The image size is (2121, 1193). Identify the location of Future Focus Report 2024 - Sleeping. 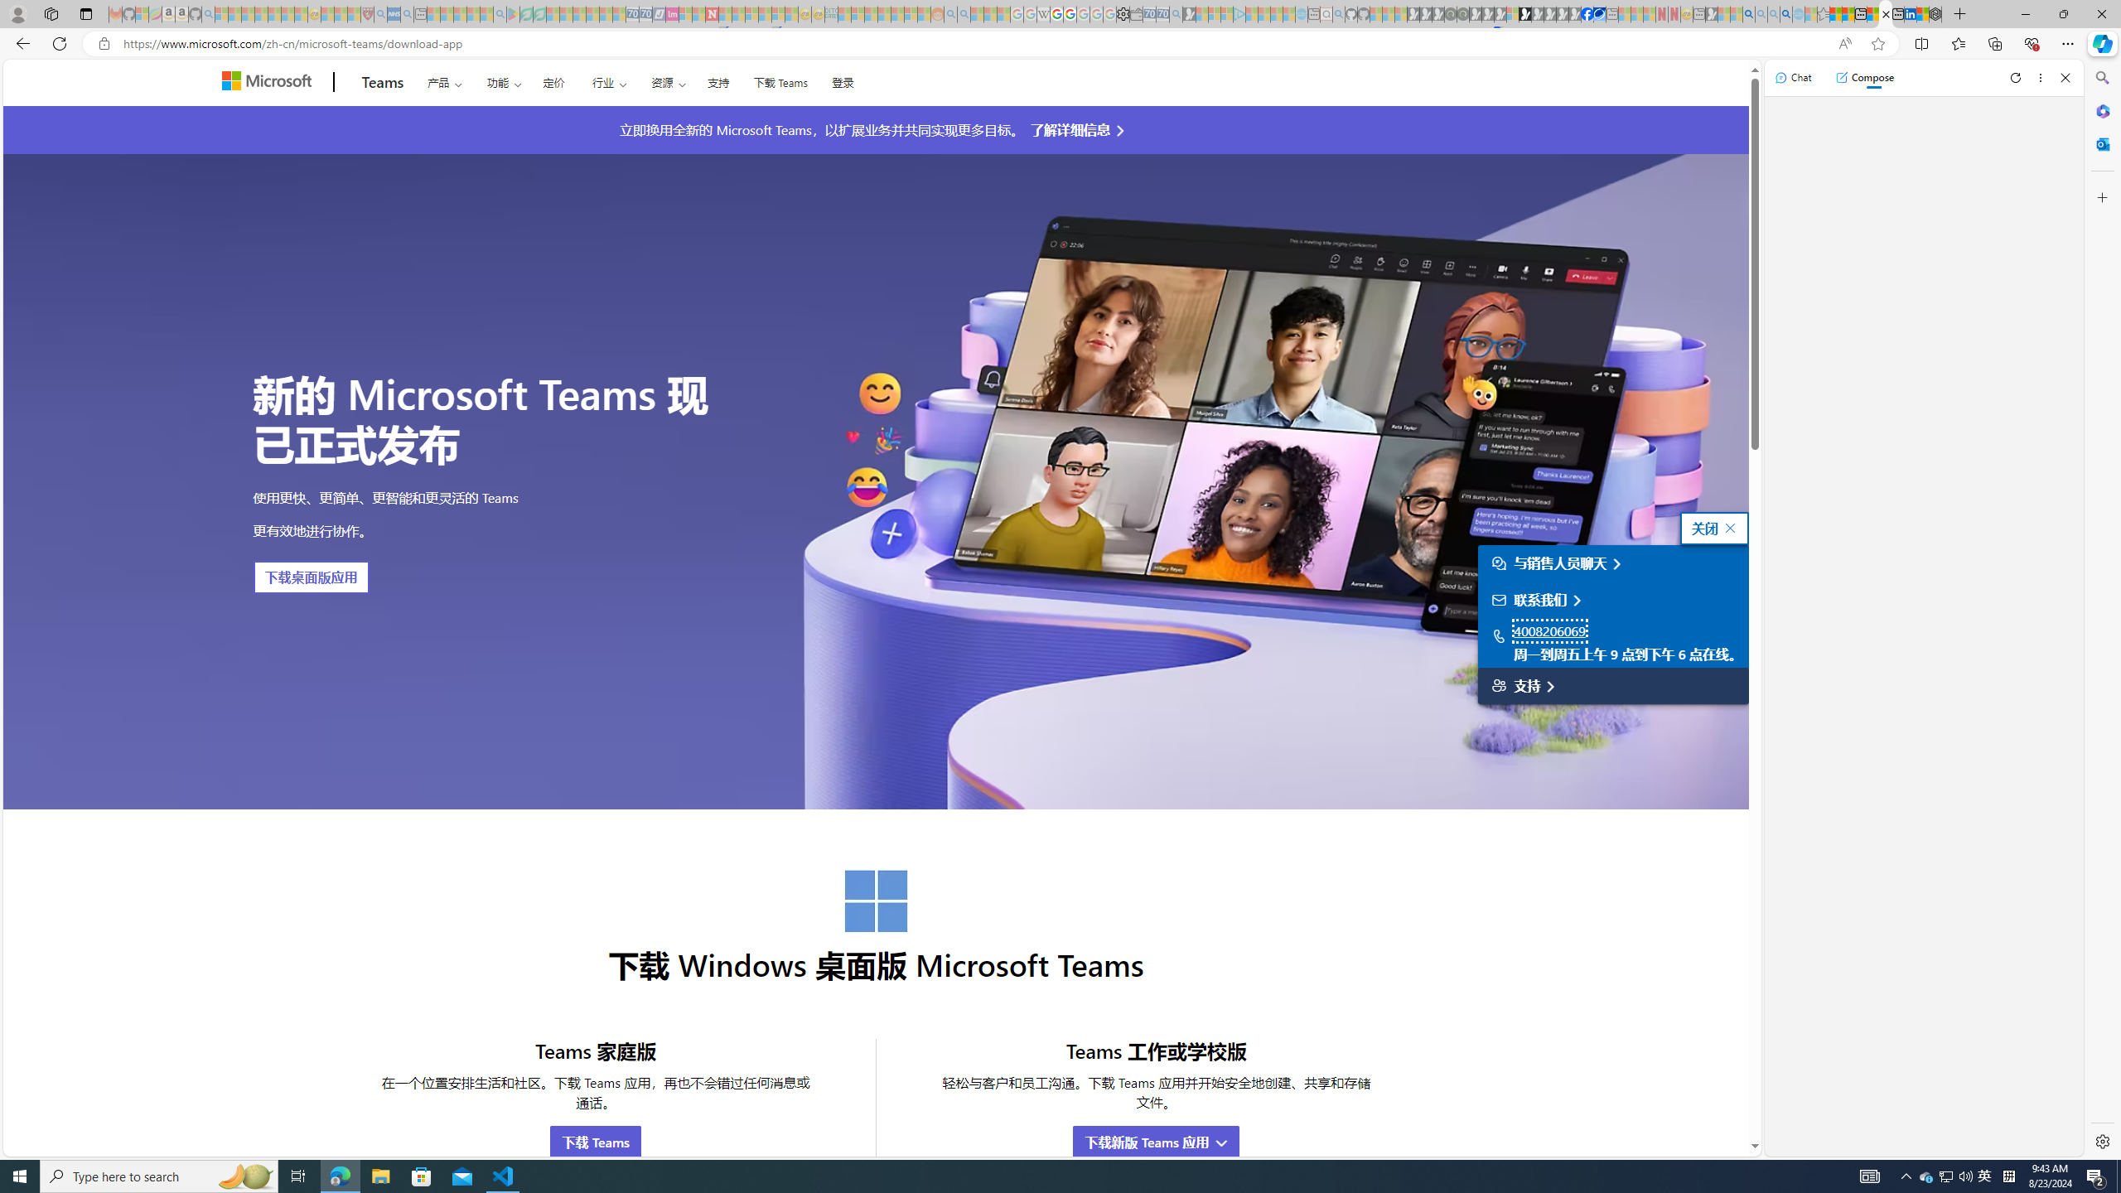
(1463, 14).